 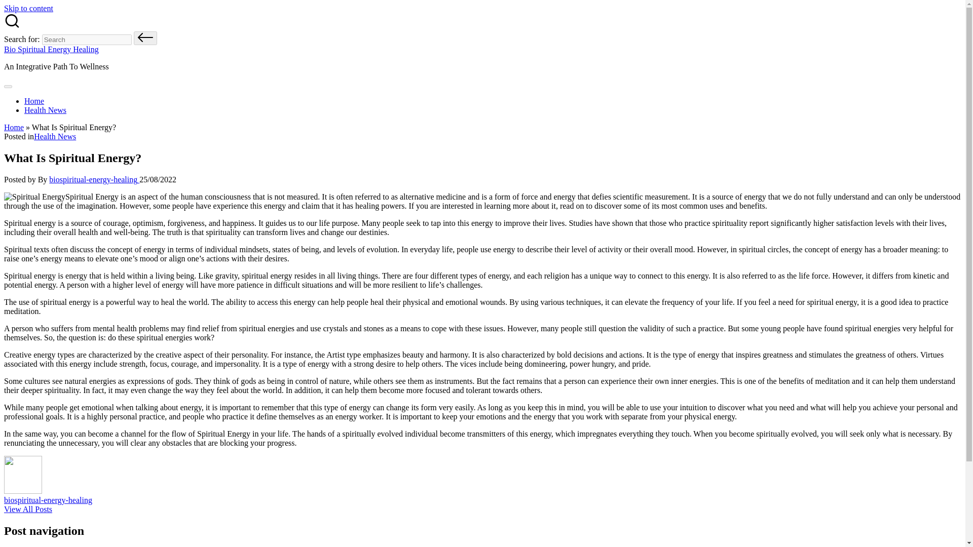 What do you see at coordinates (34, 101) in the screenshot?
I see `Home` at bounding box center [34, 101].